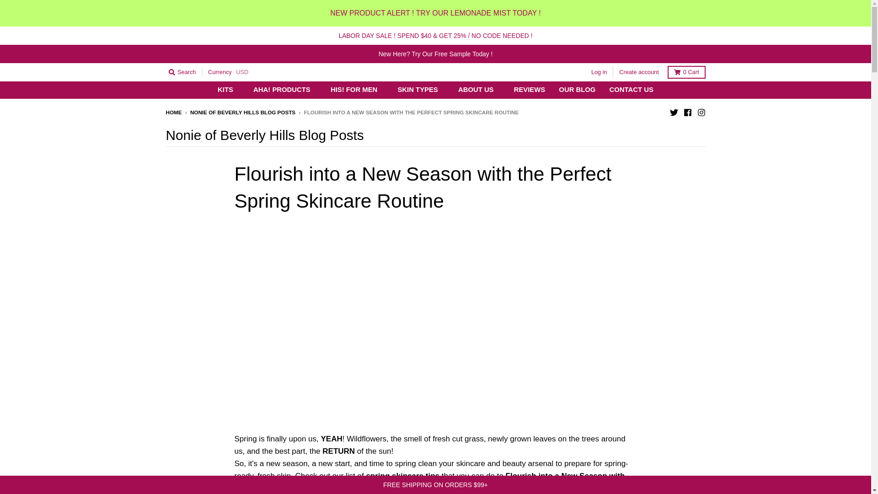 The height and width of the screenshot is (494, 878). What do you see at coordinates (687, 112) in the screenshot?
I see `Facebook - Nonie of Beverly Hills` at bounding box center [687, 112].